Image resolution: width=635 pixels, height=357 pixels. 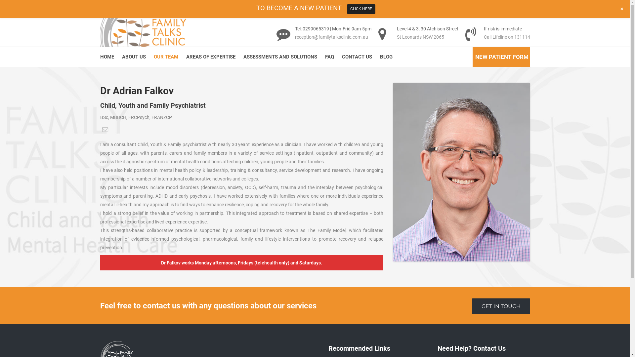 What do you see at coordinates (497, 37) in the screenshot?
I see `If risk is immediate
Call Lifeline on 131114` at bounding box center [497, 37].